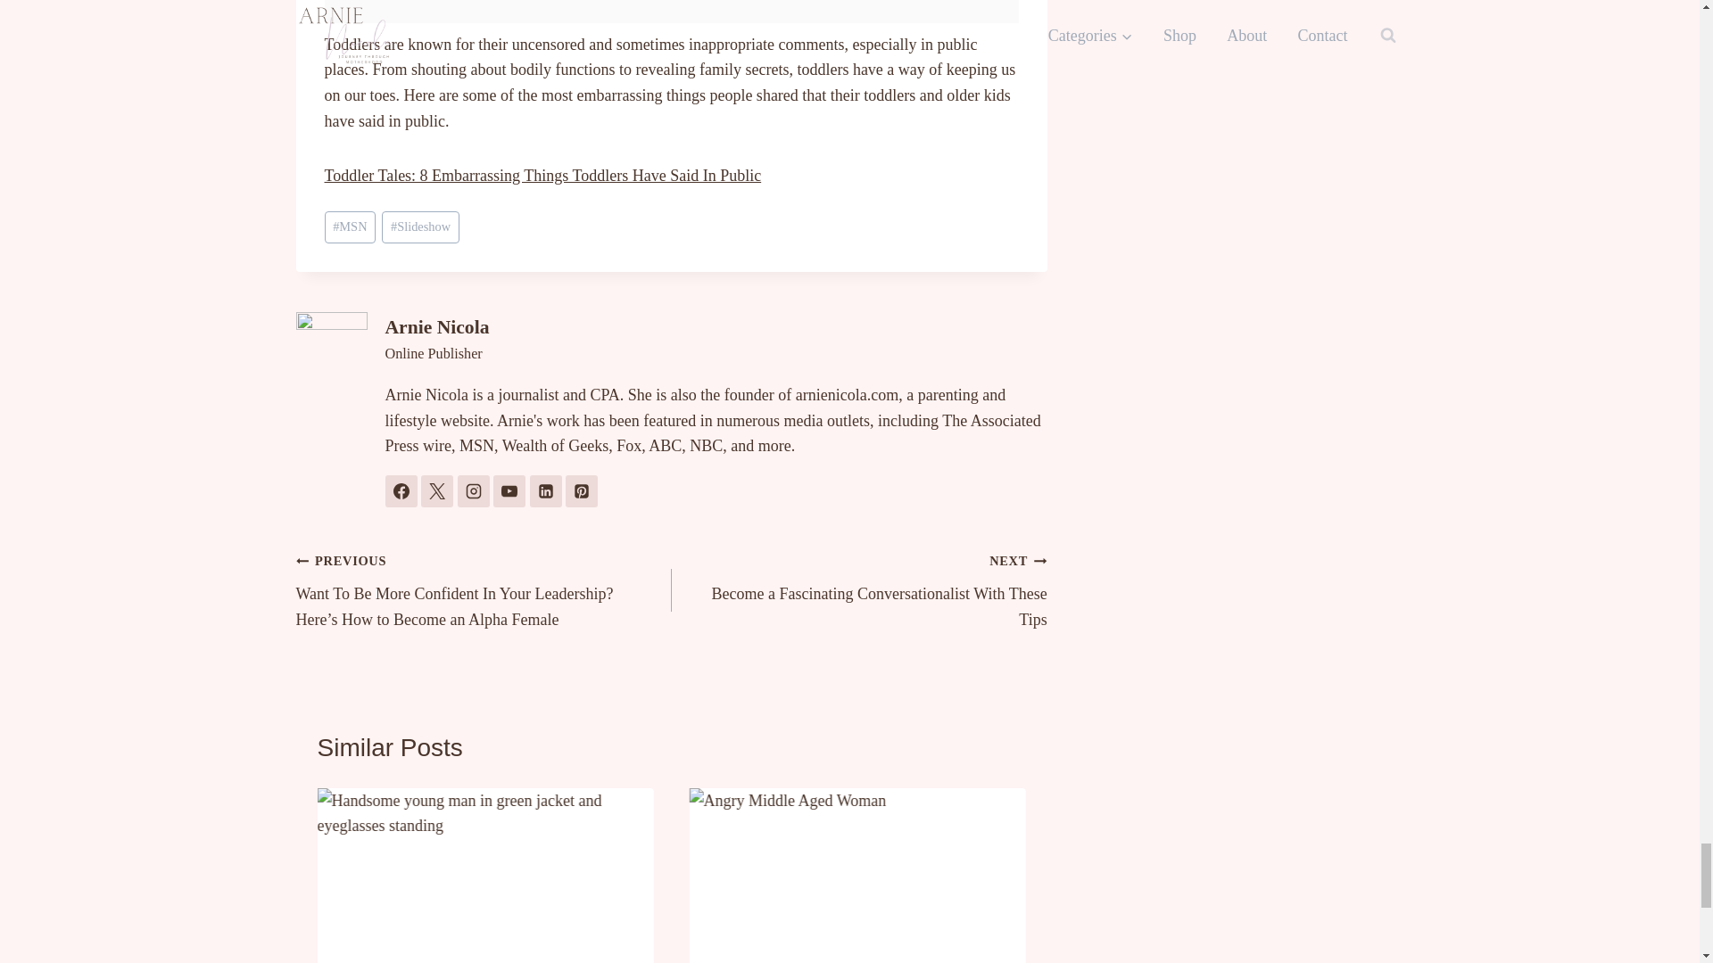 The image size is (1713, 963). I want to click on Posts by Arnie Nicola, so click(437, 327).